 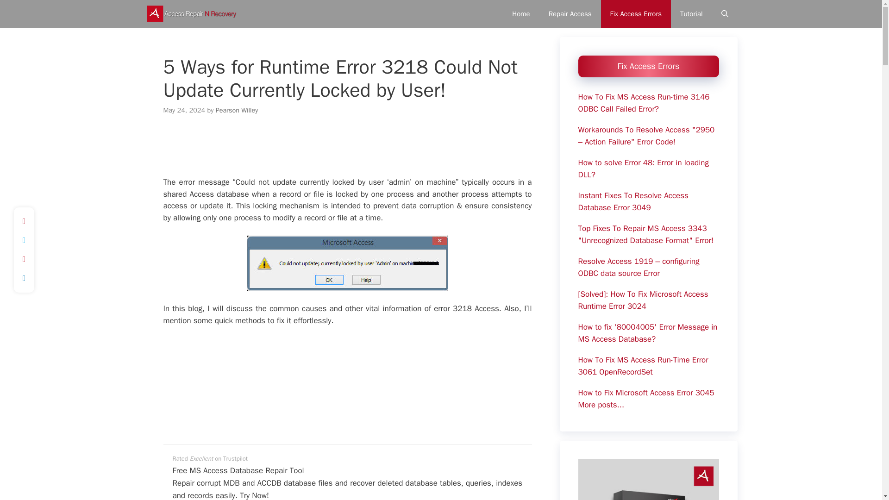 I want to click on Pearson Willey, so click(x=237, y=110).